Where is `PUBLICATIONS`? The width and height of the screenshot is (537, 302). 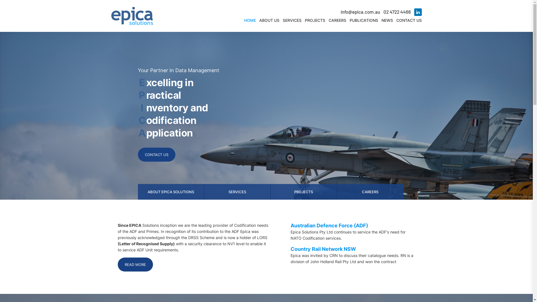
PUBLICATIONS is located at coordinates (364, 20).